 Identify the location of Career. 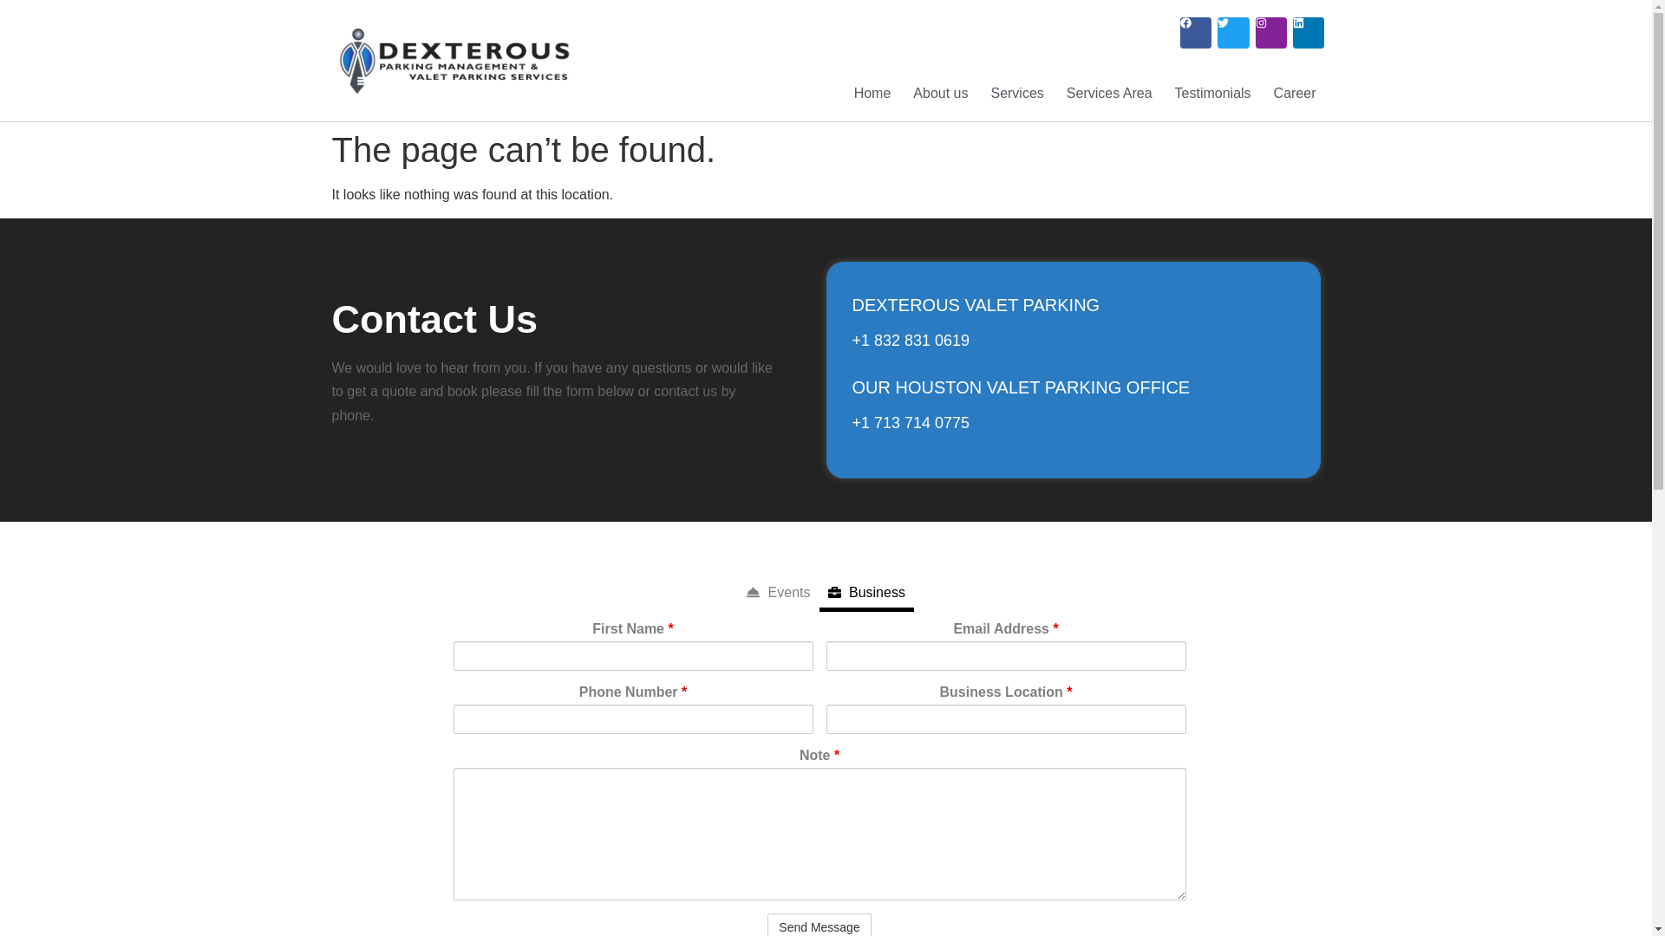
(1296, 94).